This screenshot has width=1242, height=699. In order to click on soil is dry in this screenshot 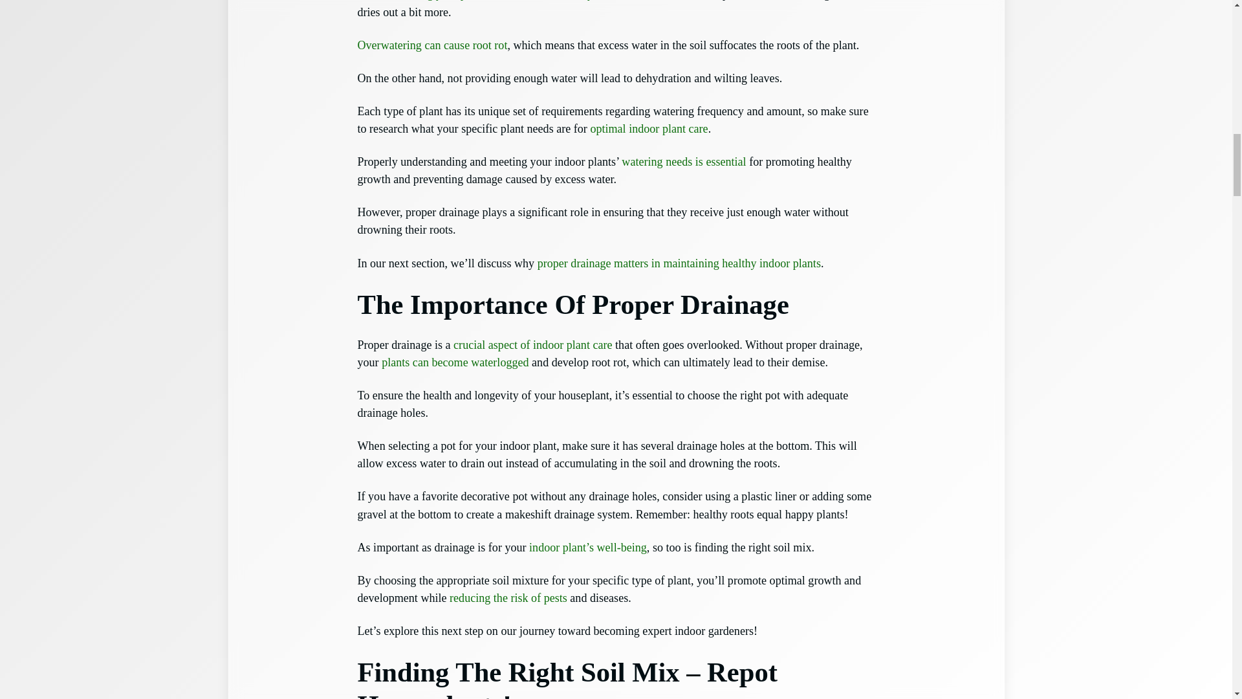, I will do `click(571, 0)`.